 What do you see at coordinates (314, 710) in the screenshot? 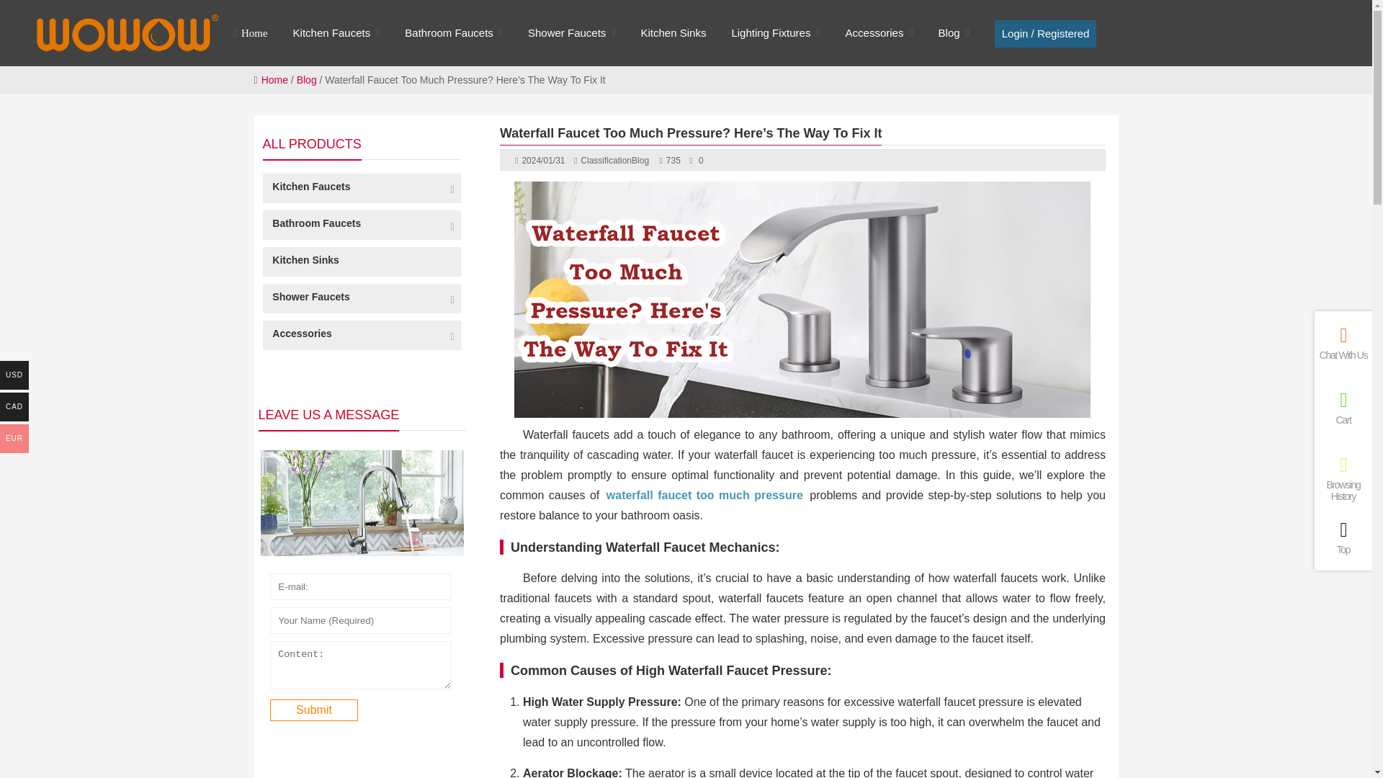
I see `Submit` at bounding box center [314, 710].